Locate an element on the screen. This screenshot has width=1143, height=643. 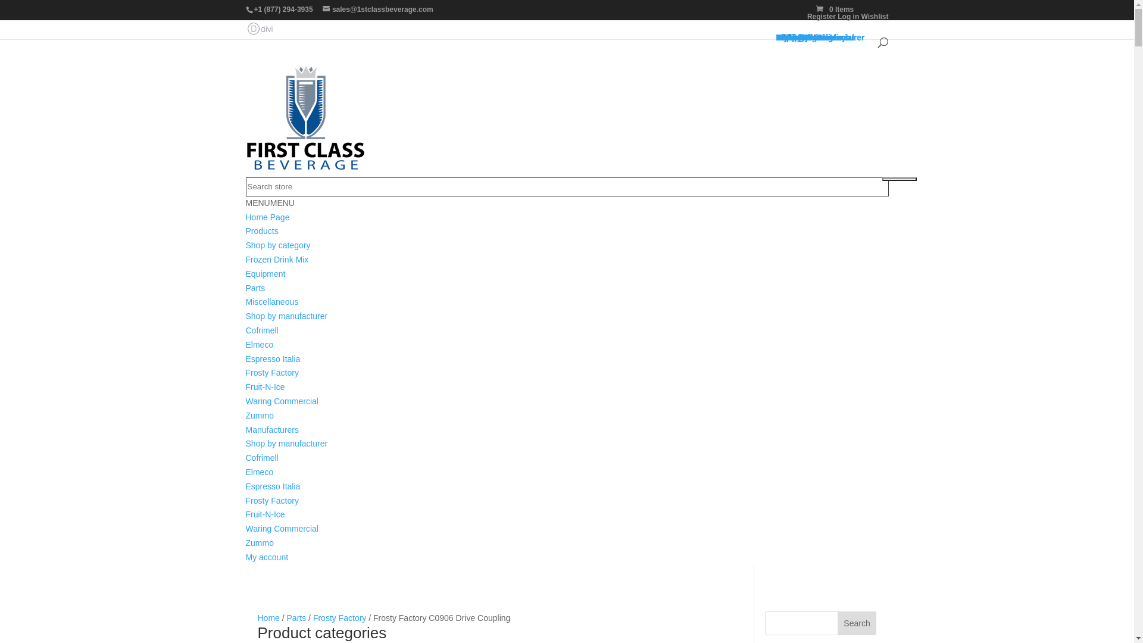
Elmeco is located at coordinates (791, 38).